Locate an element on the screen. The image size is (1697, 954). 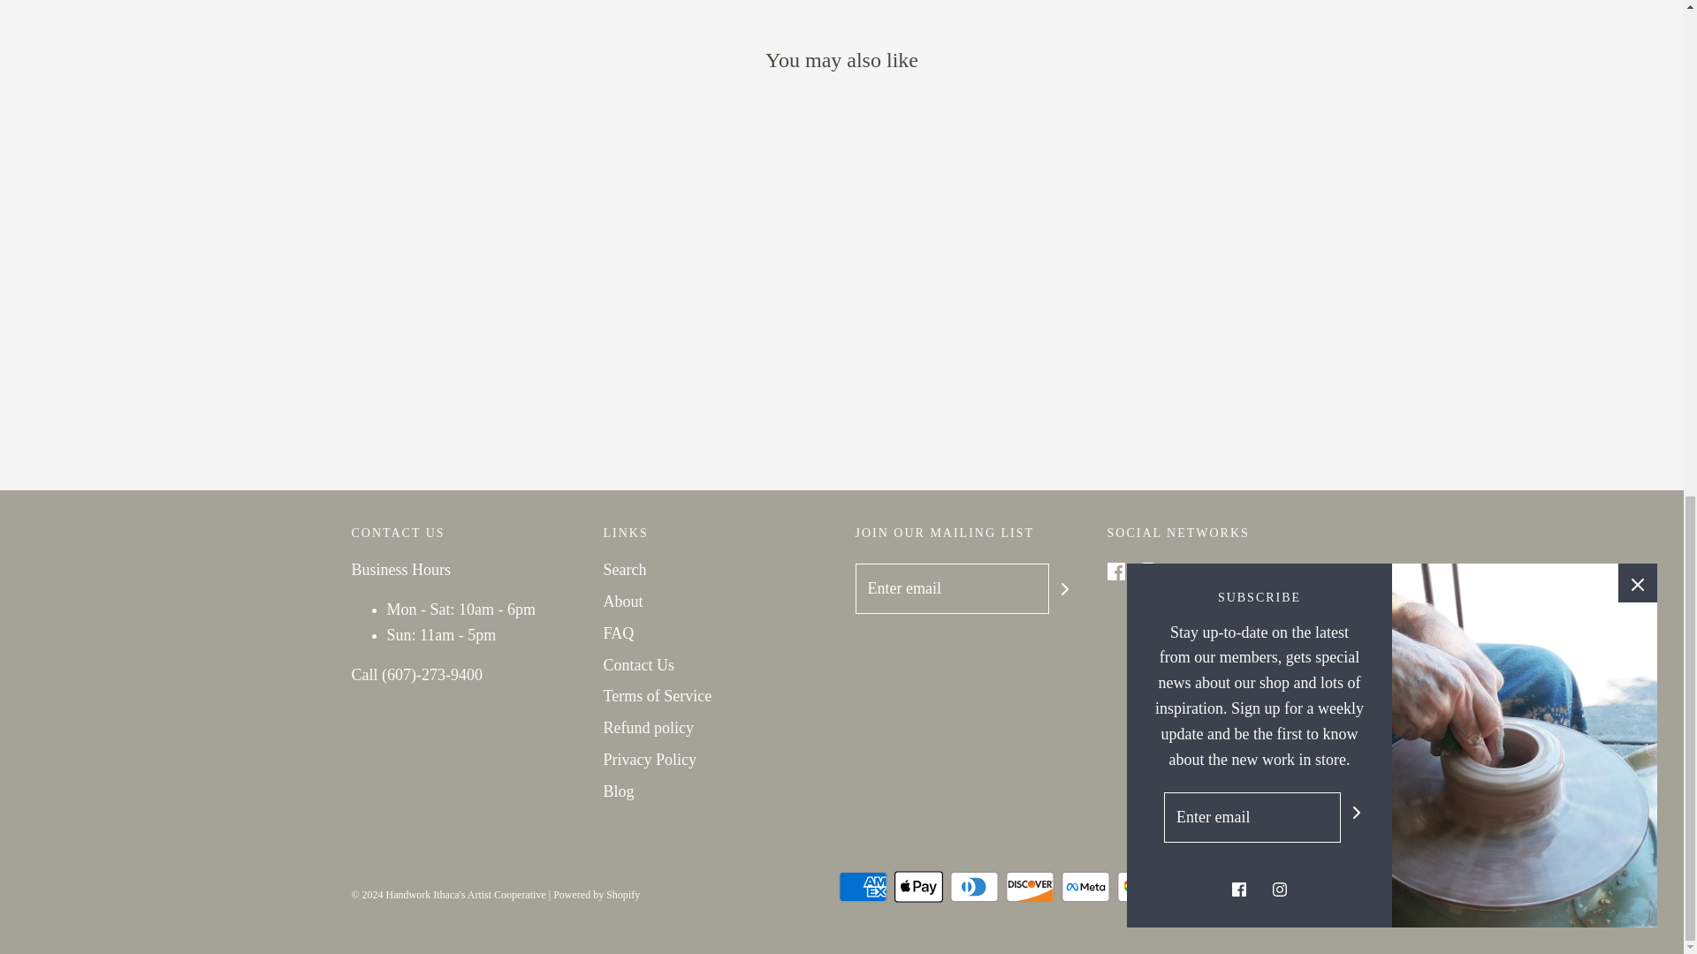
American Express is located at coordinates (862, 886).